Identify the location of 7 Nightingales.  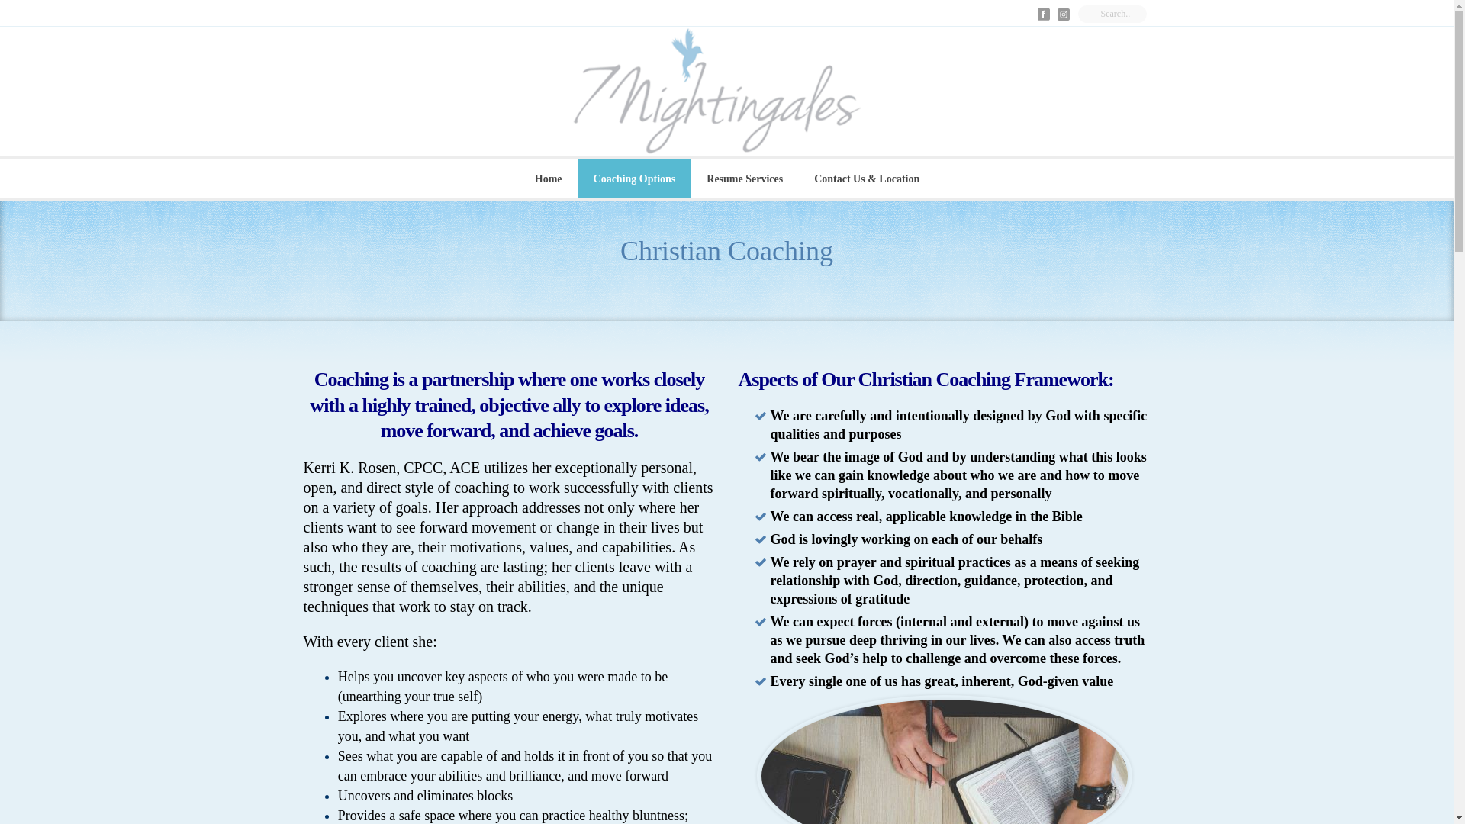
(726, 92).